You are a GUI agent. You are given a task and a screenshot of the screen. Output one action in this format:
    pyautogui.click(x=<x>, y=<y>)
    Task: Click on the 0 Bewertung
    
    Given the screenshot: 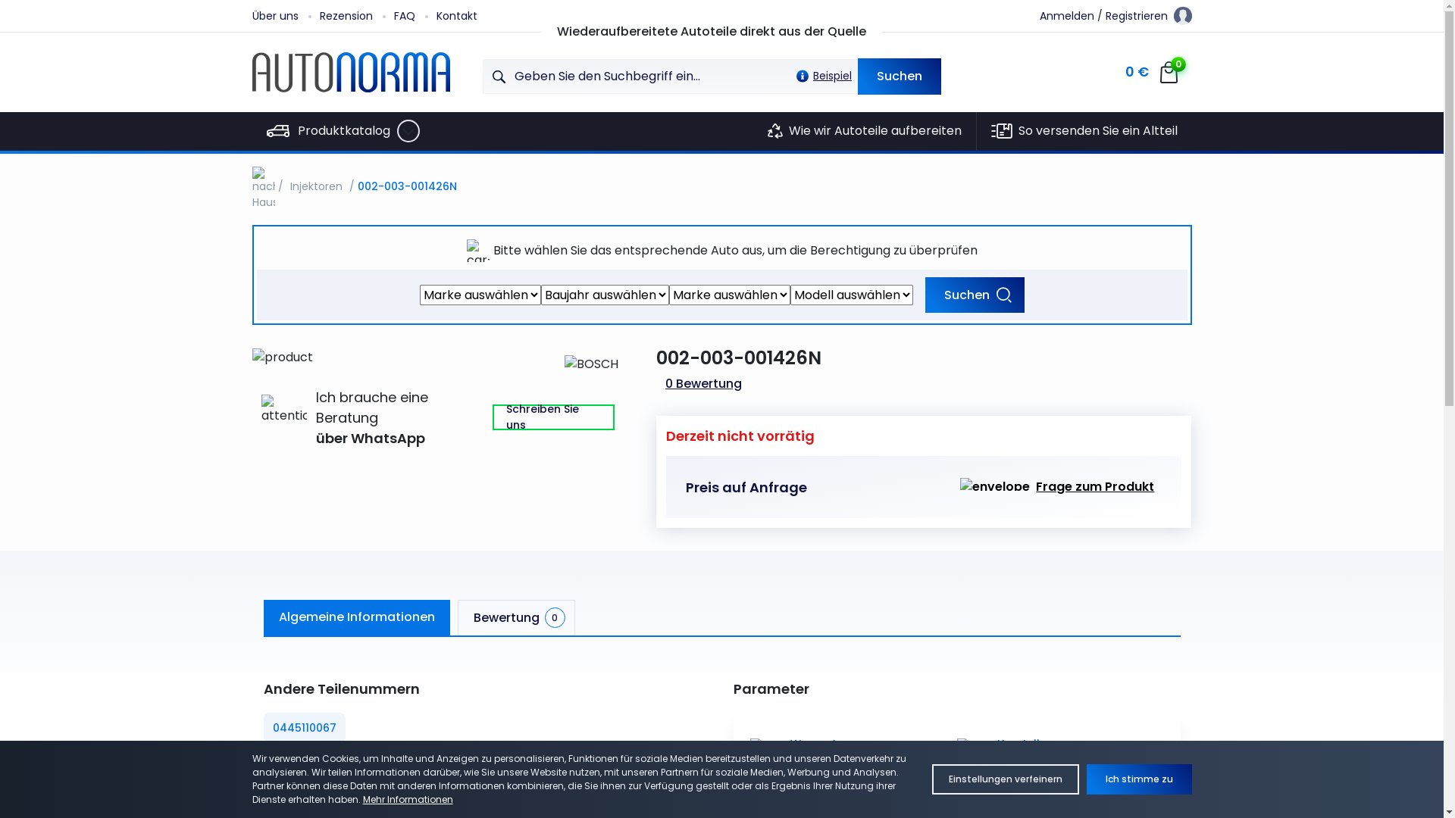 What is the action you would take?
    pyautogui.click(x=703, y=384)
    